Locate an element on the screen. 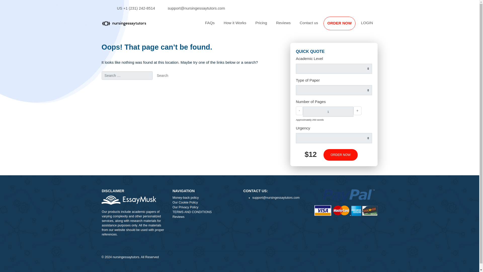 The width and height of the screenshot is (483, 272). TERMS AND CONDITIONS is located at coordinates (227, 236).